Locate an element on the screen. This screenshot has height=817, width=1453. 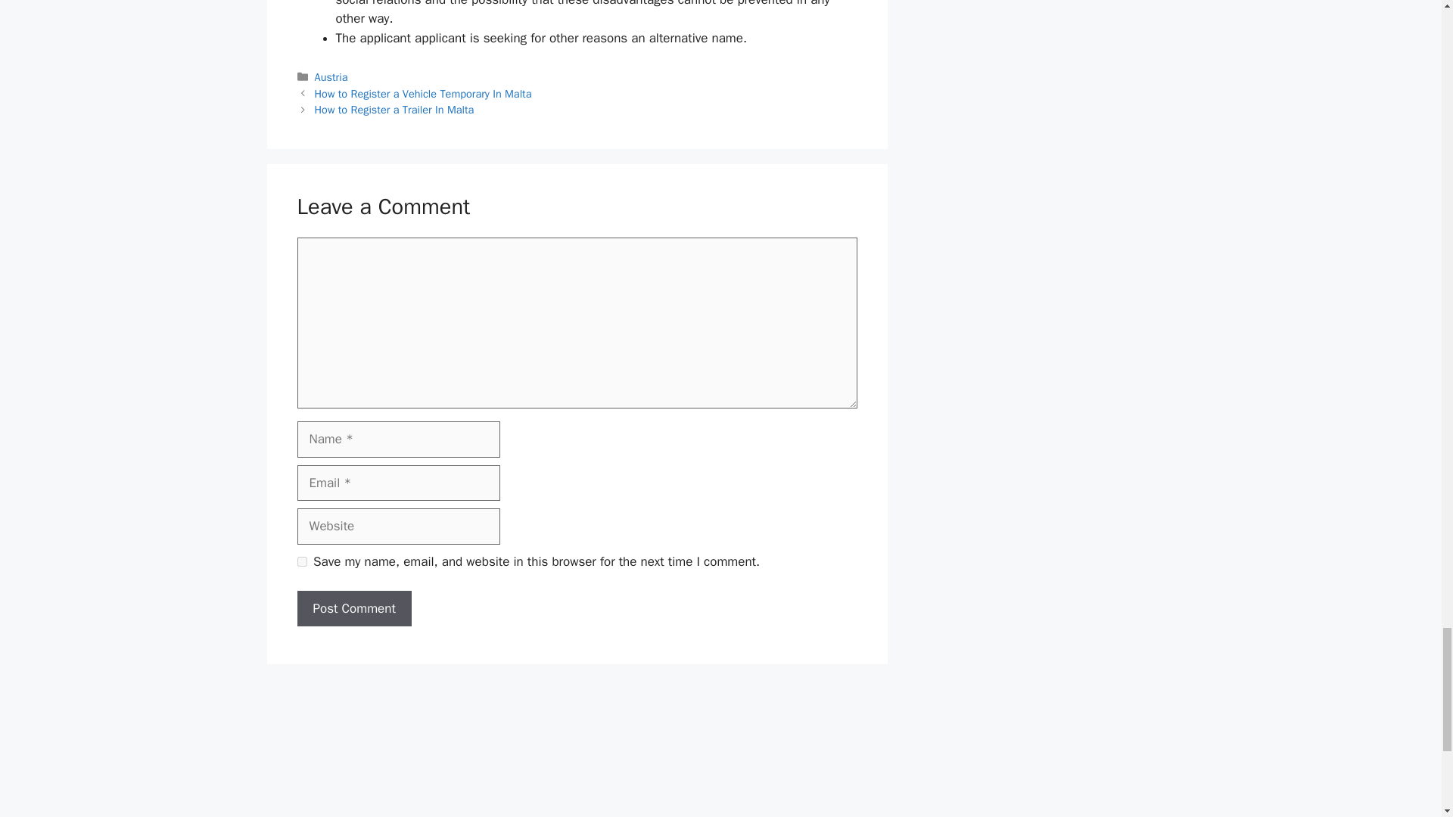
yes is located at coordinates (301, 561).